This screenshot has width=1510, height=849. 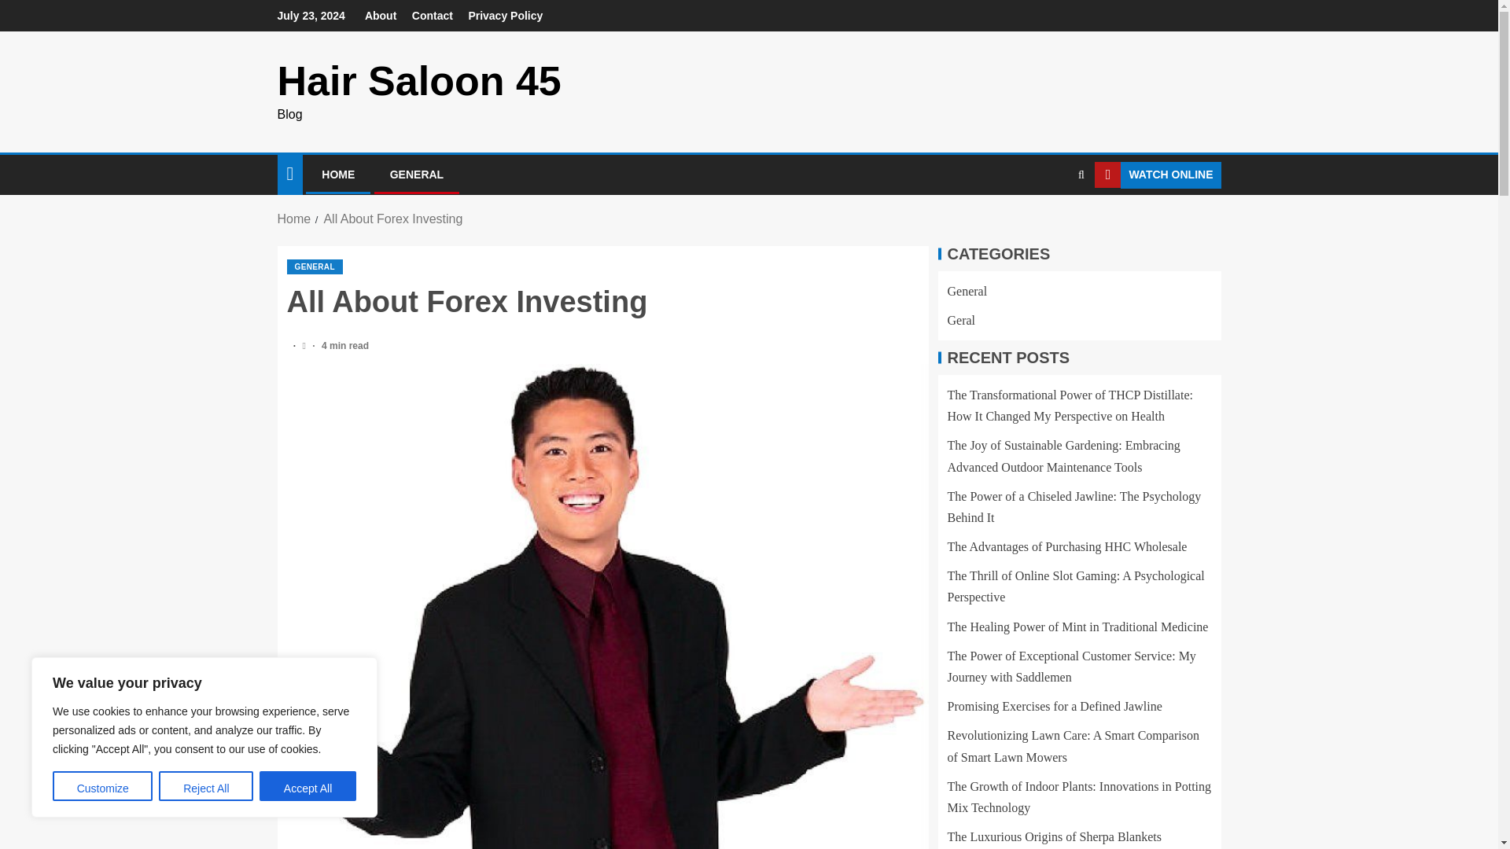 I want to click on HOME, so click(x=338, y=175).